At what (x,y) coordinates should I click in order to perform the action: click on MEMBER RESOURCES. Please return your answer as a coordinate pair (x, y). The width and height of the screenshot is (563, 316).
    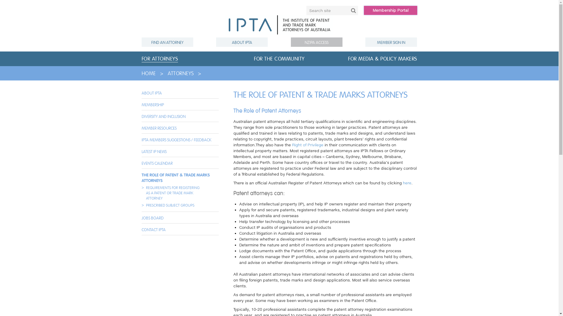
    Looking at the image, I should click on (159, 128).